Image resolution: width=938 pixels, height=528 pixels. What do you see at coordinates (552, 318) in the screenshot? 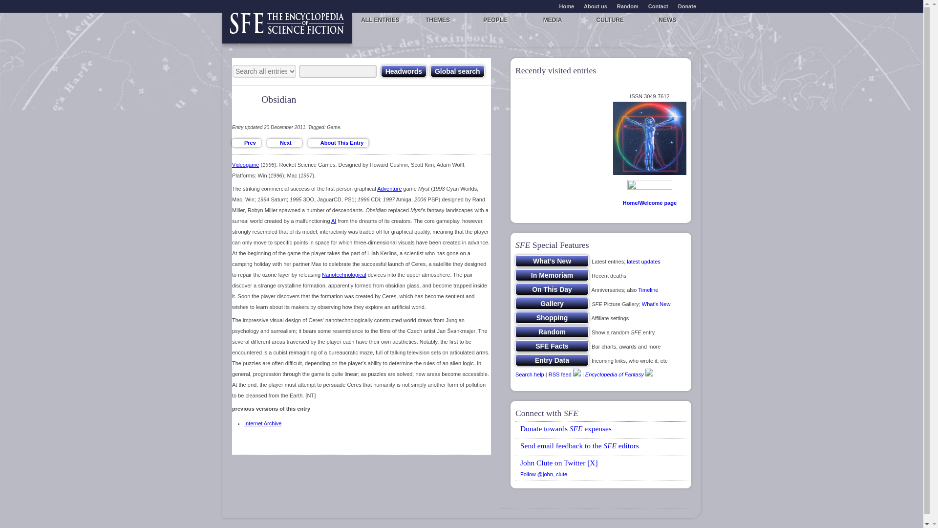
I see `Shopping` at bounding box center [552, 318].